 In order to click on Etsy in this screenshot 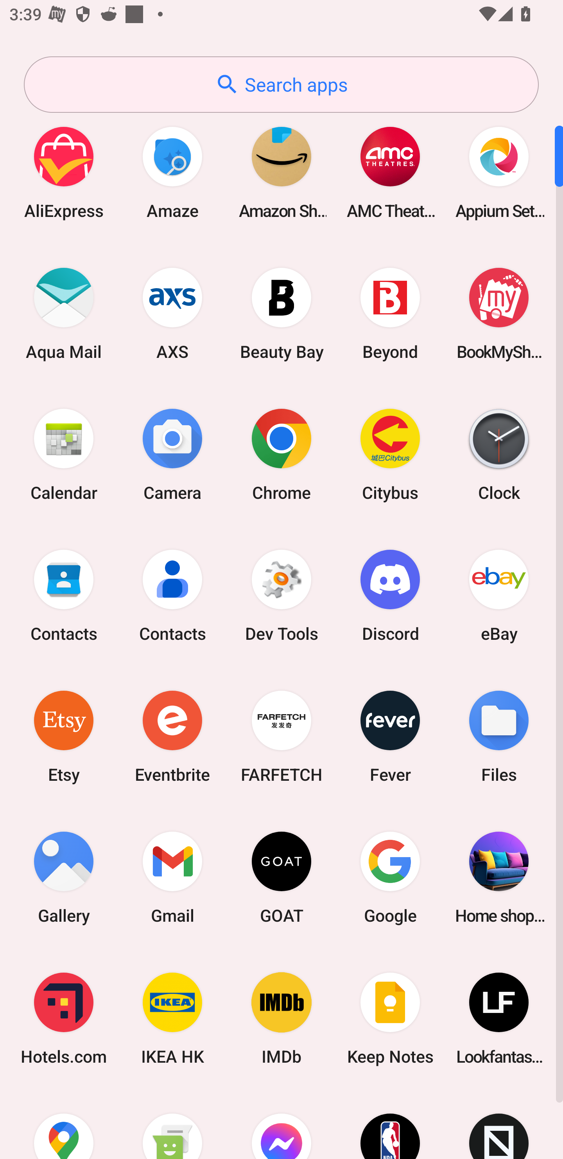, I will do `click(64, 736)`.